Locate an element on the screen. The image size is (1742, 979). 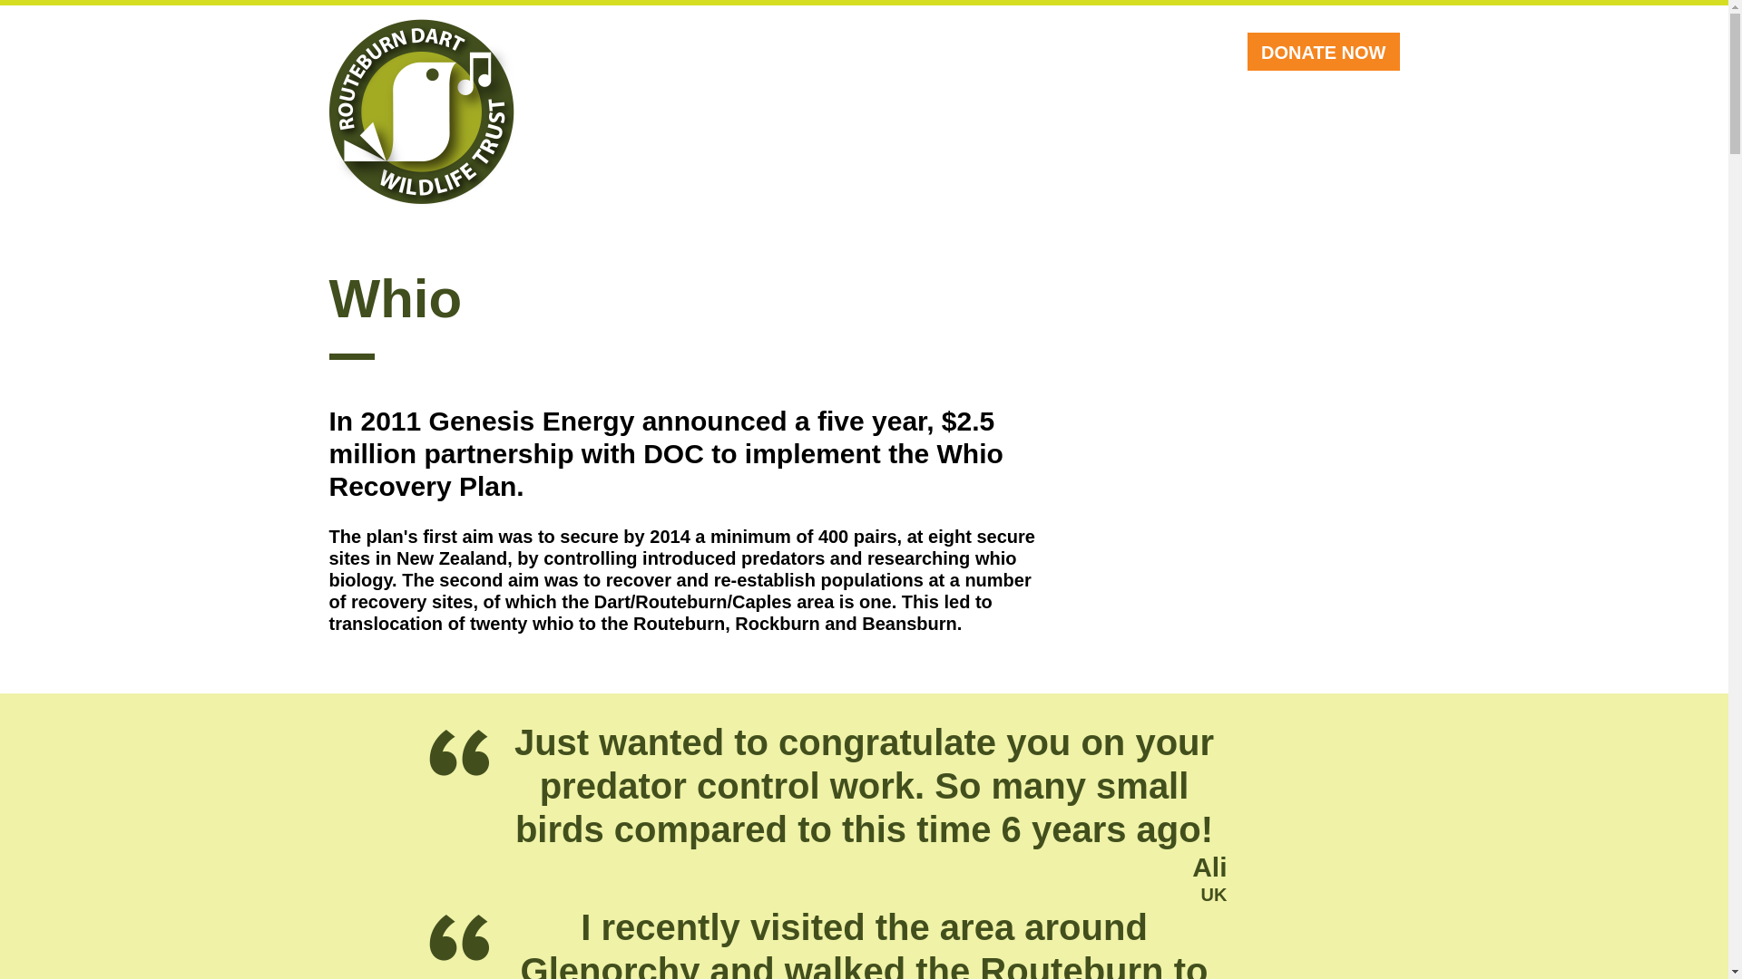
NEWS is located at coordinates (1073, 52).